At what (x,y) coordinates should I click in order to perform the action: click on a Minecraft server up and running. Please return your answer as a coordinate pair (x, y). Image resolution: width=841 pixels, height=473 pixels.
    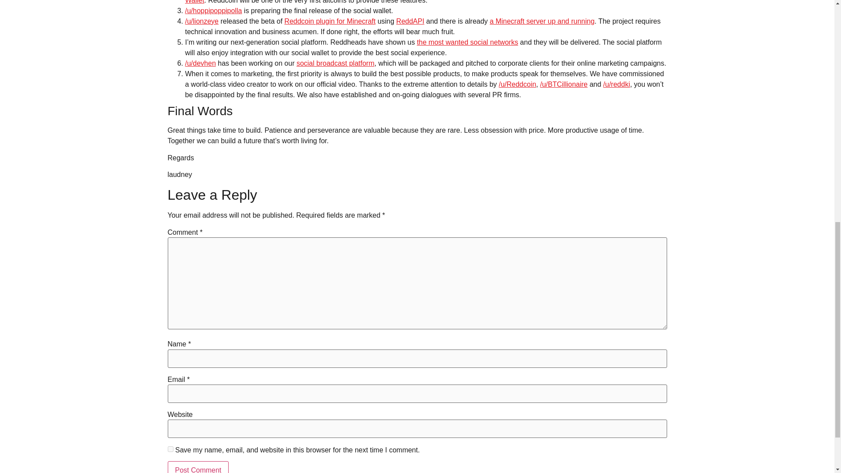
    Looking at the image, I should click on (542, 21).